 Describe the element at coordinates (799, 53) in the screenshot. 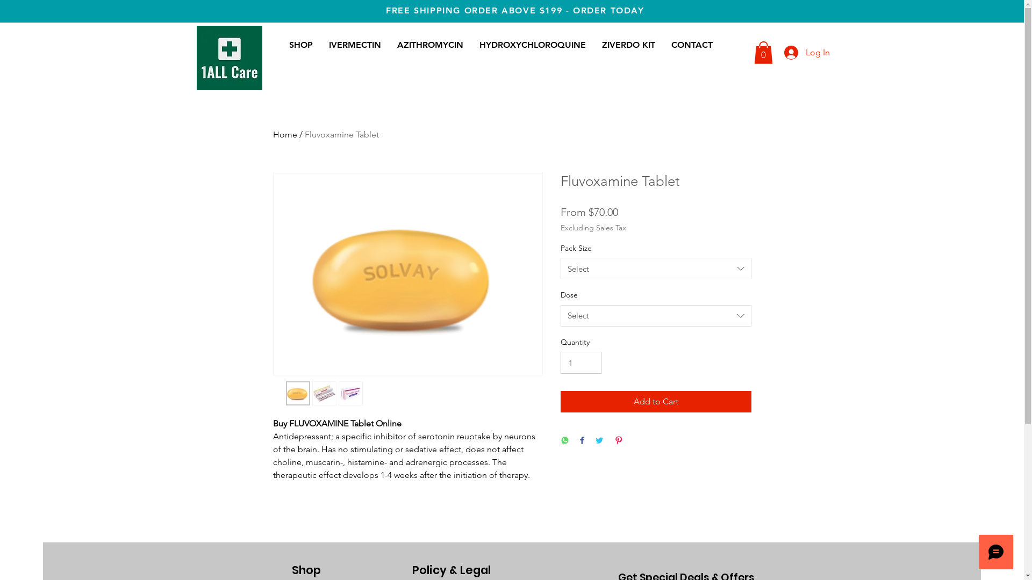

I see `Log In` at that location.